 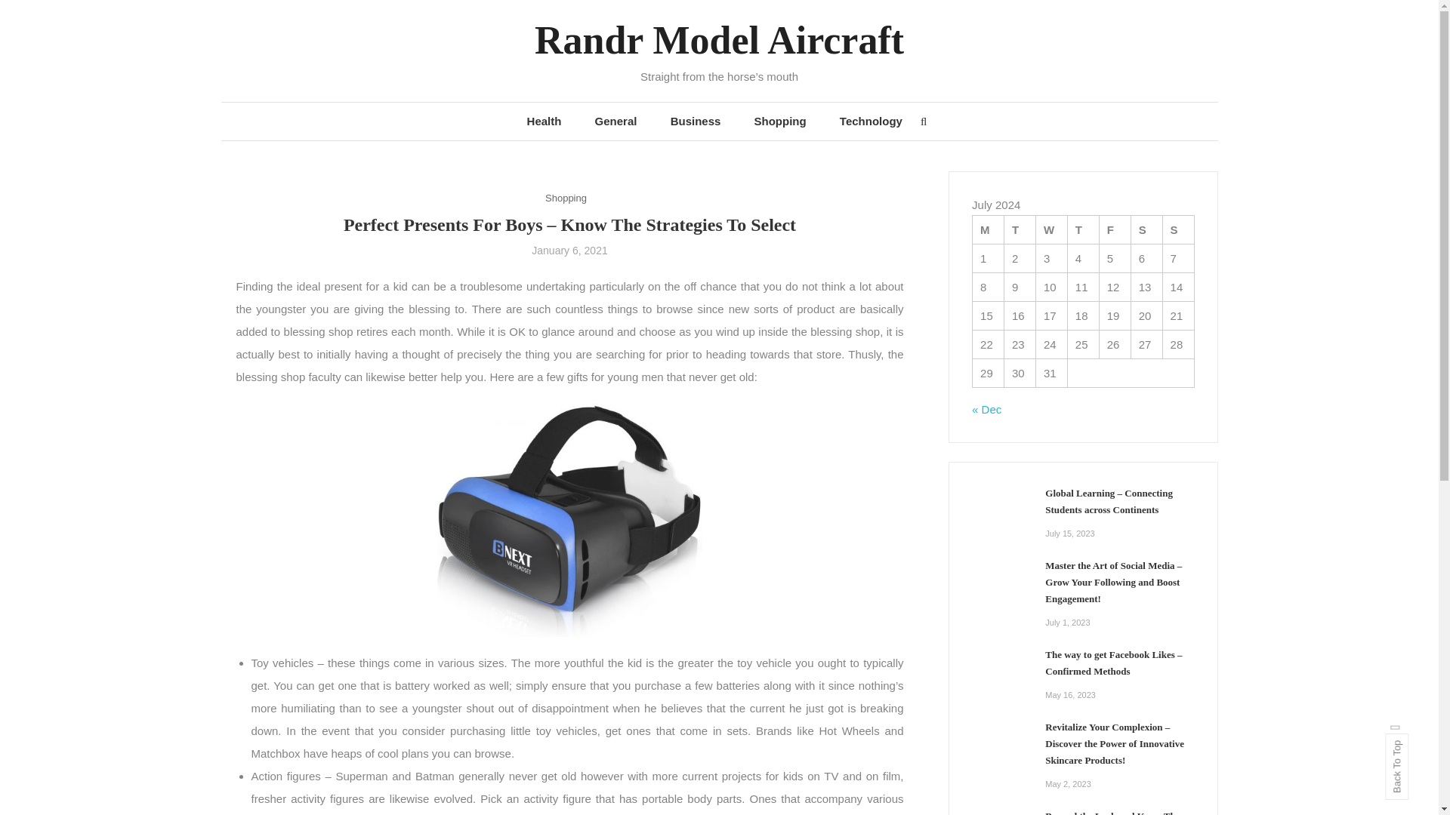 What do you see at coordinates (719, 40) in the screenshot?
I see `Randr Model Aircraft` at bounding box center [719, 40].